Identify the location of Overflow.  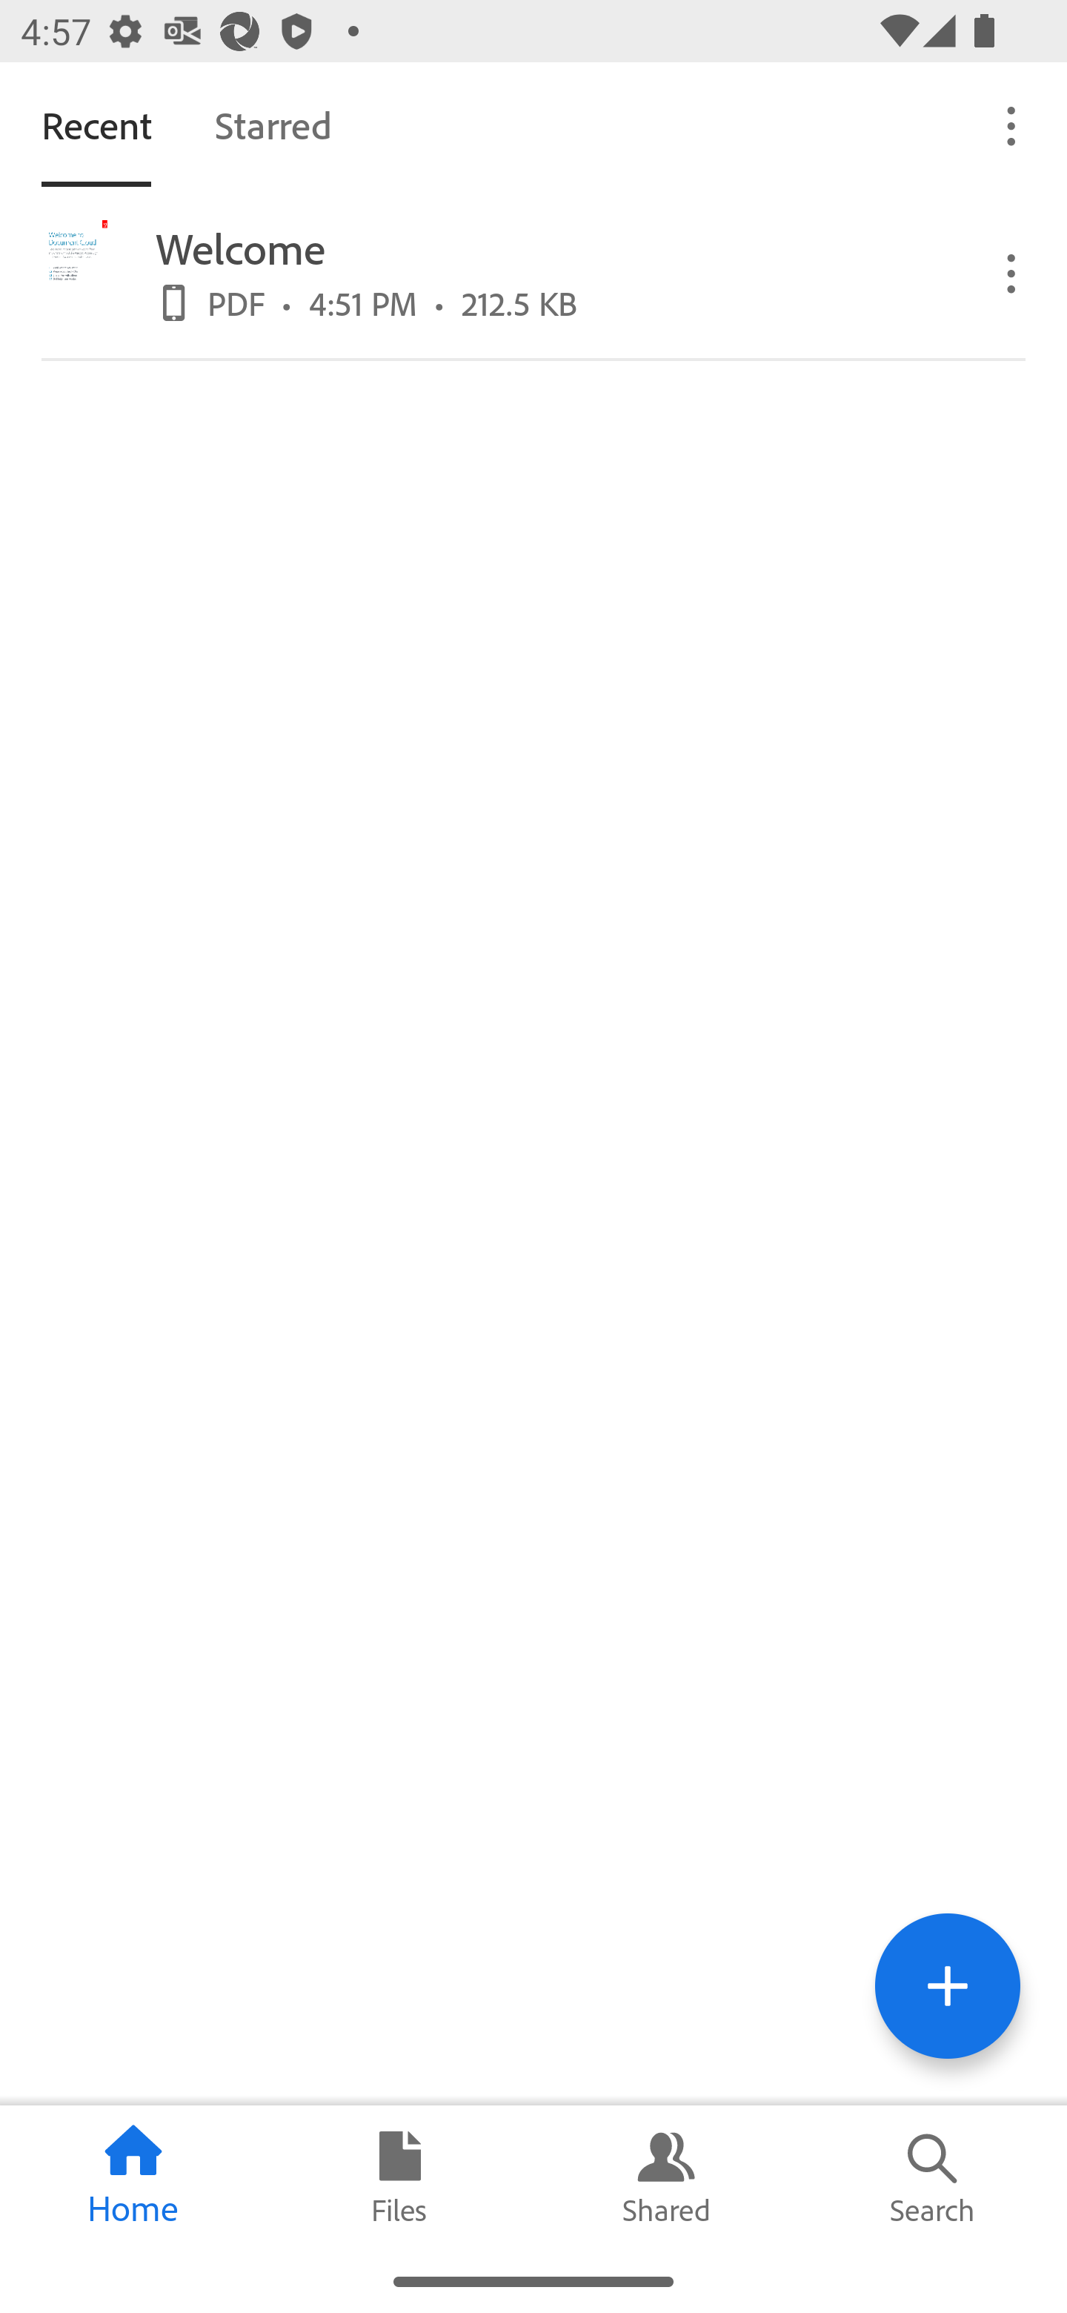
(1012, 125).